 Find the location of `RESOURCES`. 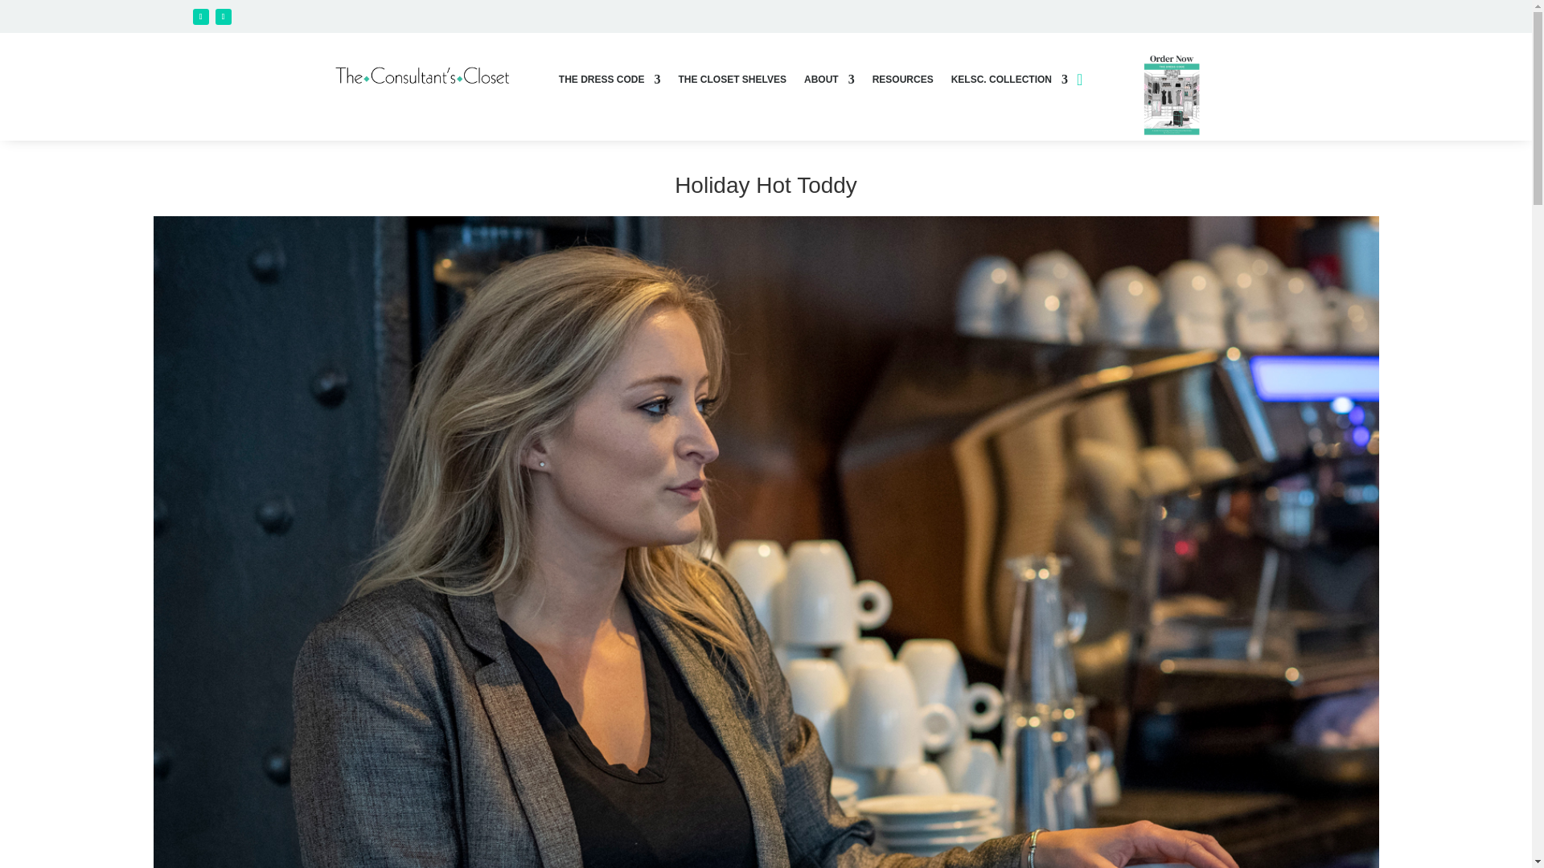

RESOURCES is located at coordinates (902, 82).